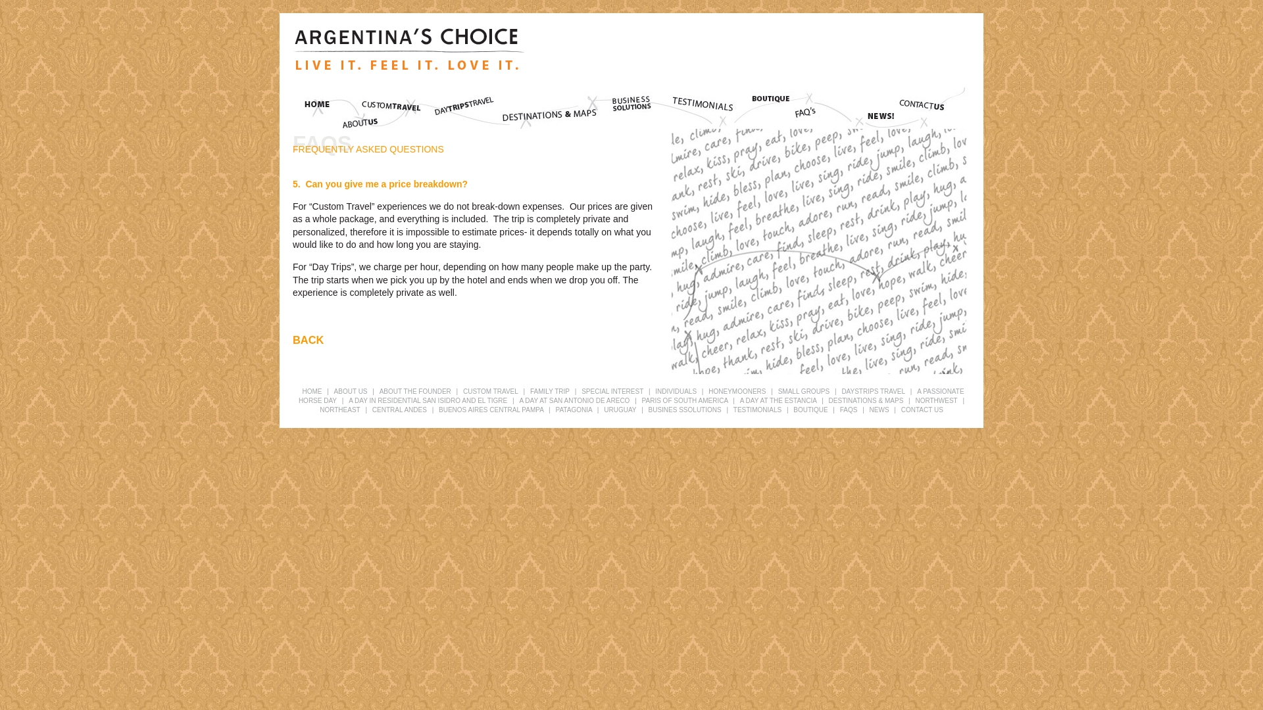 This screenshot has height=710, width=1263. I want to click on HOME, so click(311, 390).